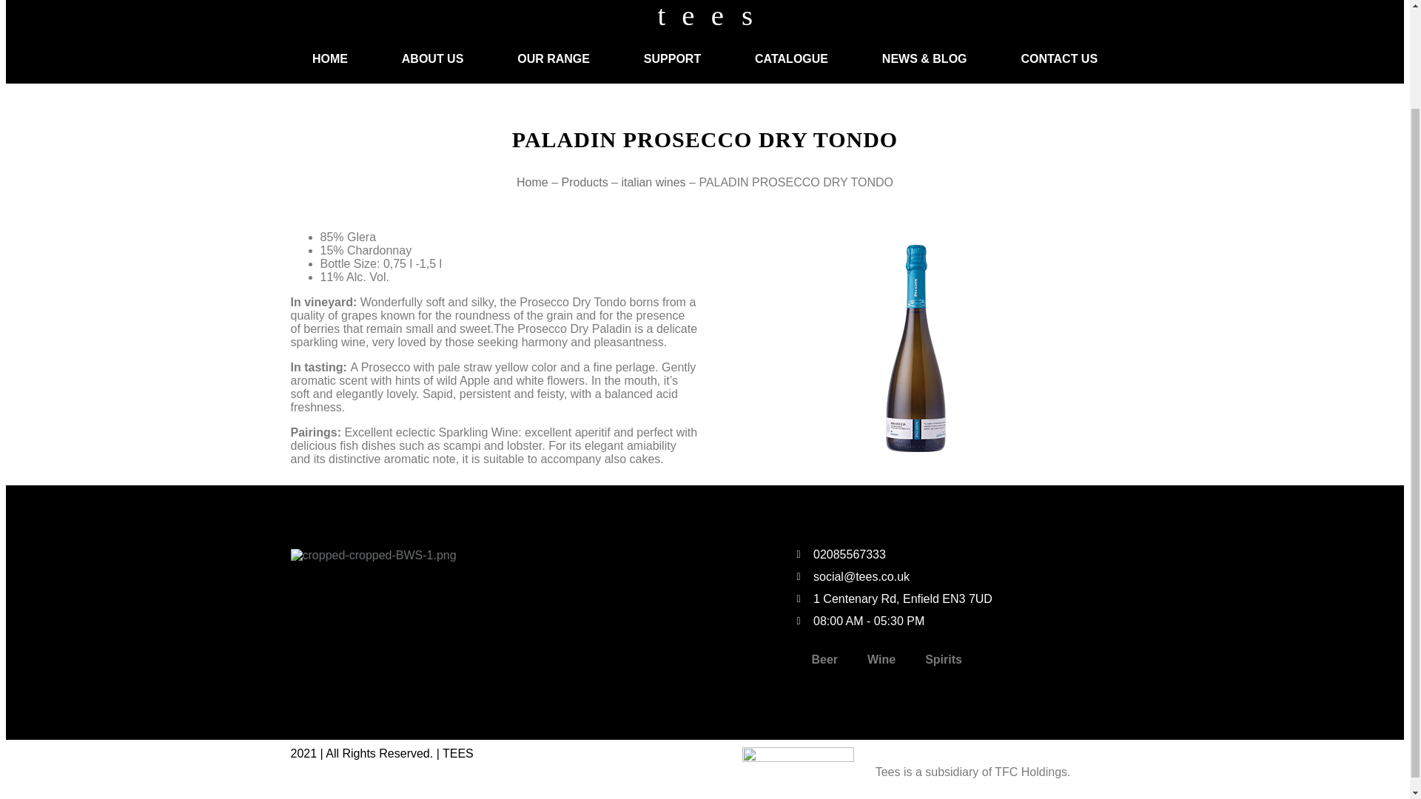 The width and height of the screenshot is (1421, 799). Describe the element at coordinates (791, 59) in the screenshot. I see `CATALOGUE` at that location.